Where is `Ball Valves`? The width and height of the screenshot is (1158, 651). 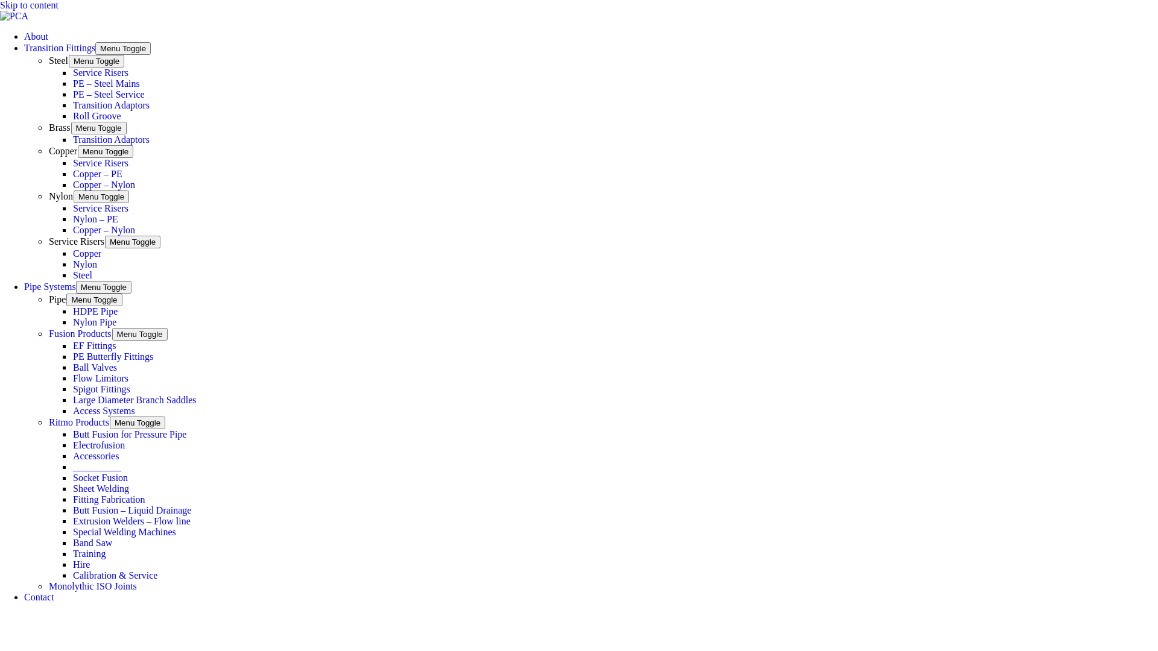
Ball Valves is located at coordinates (95, 368).